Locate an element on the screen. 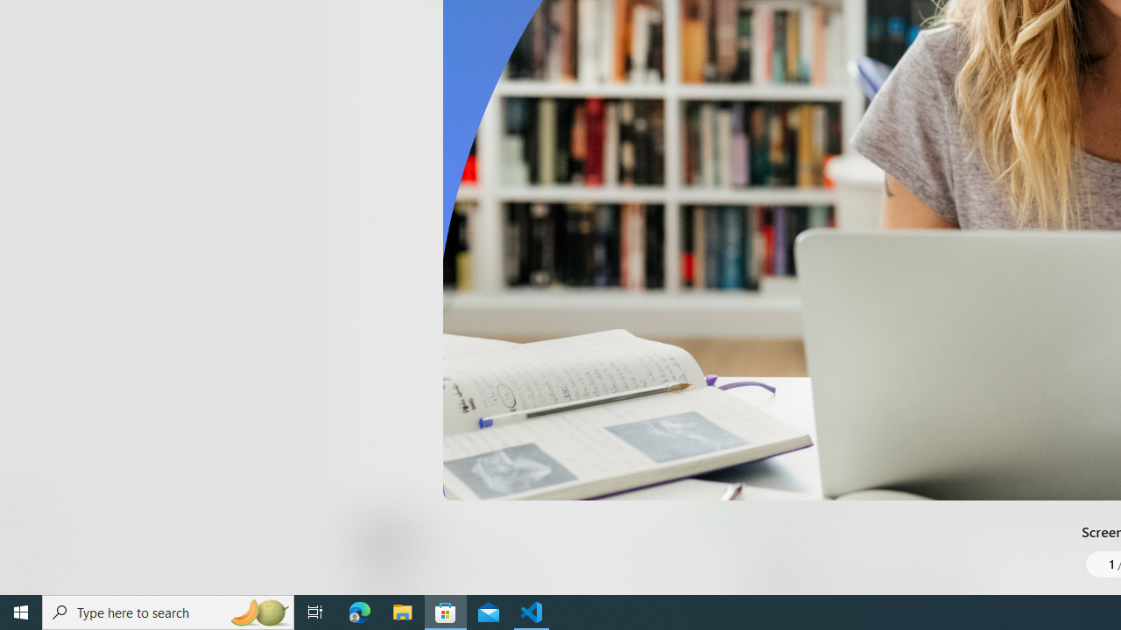  Age rating: TEEN. Click for more information. is located at coordinates (427, 542).